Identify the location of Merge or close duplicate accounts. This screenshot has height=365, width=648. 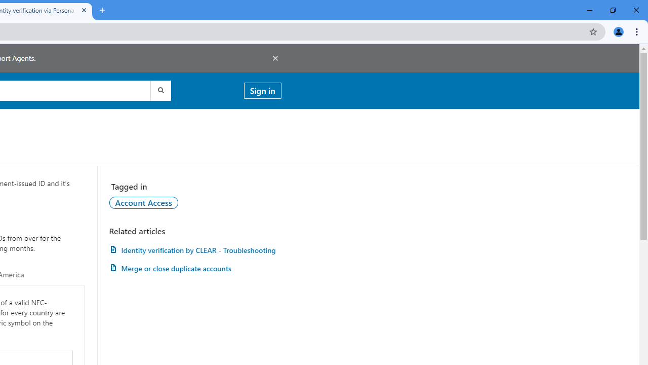
(195, 269).